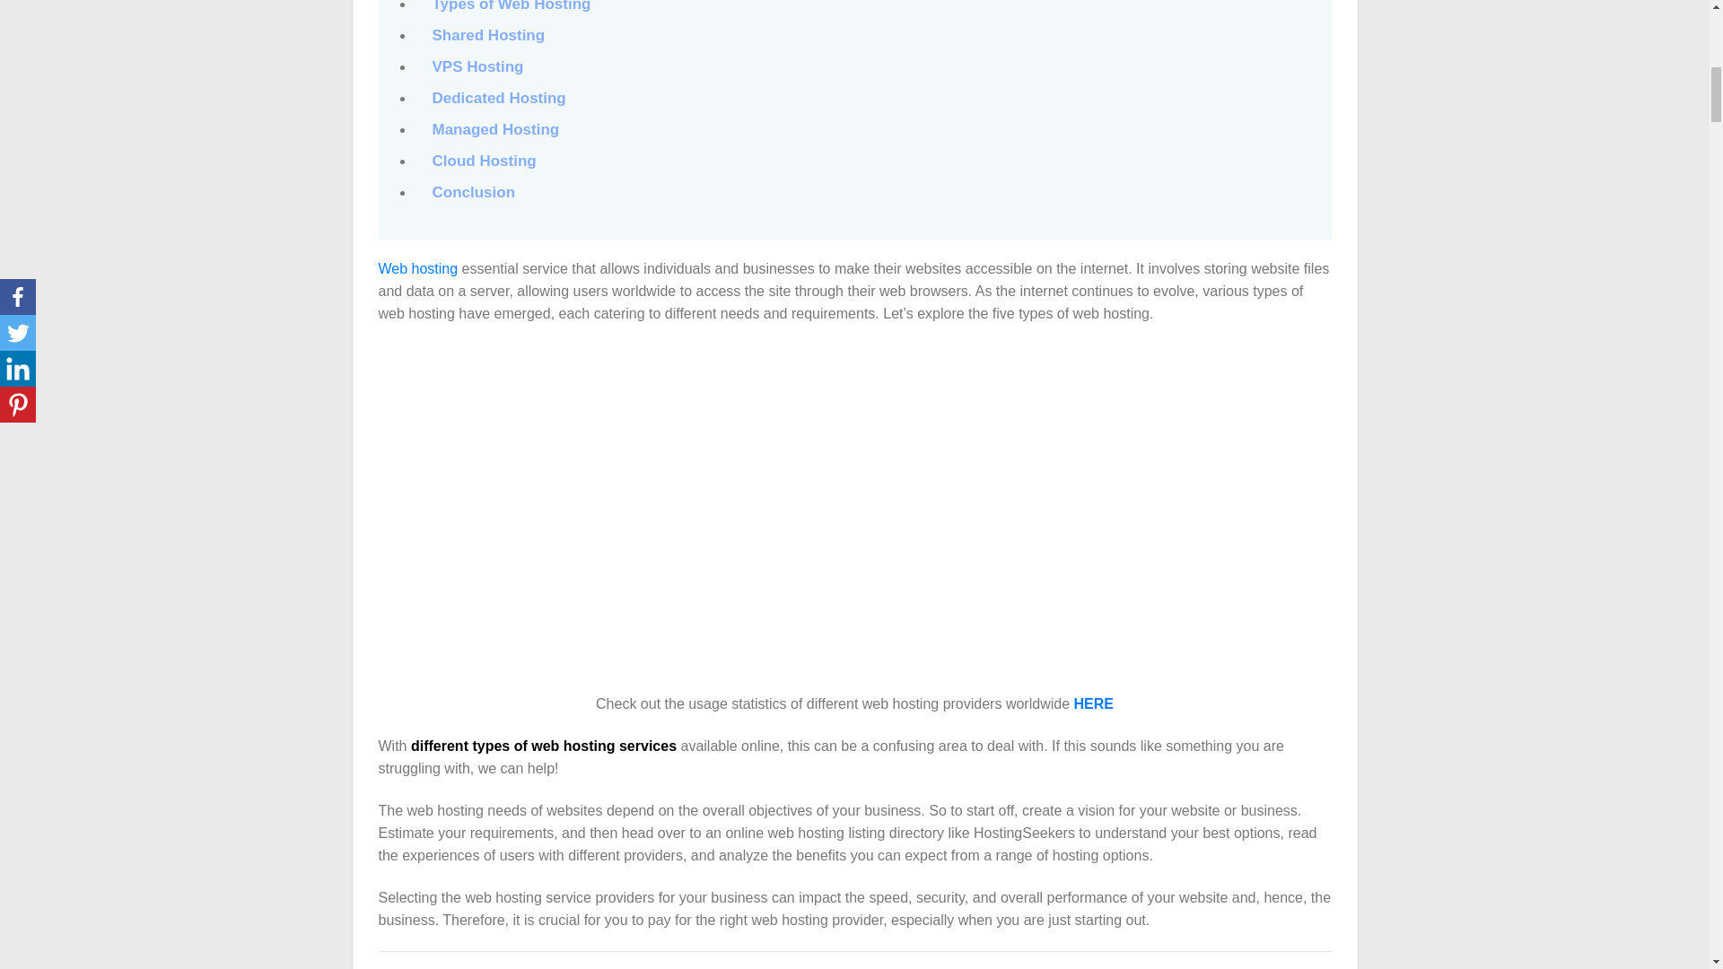 The image size is (1723, 969). Describe the element at coordinates (1093, 703) in the screenshot. I see `HERE` at that location.